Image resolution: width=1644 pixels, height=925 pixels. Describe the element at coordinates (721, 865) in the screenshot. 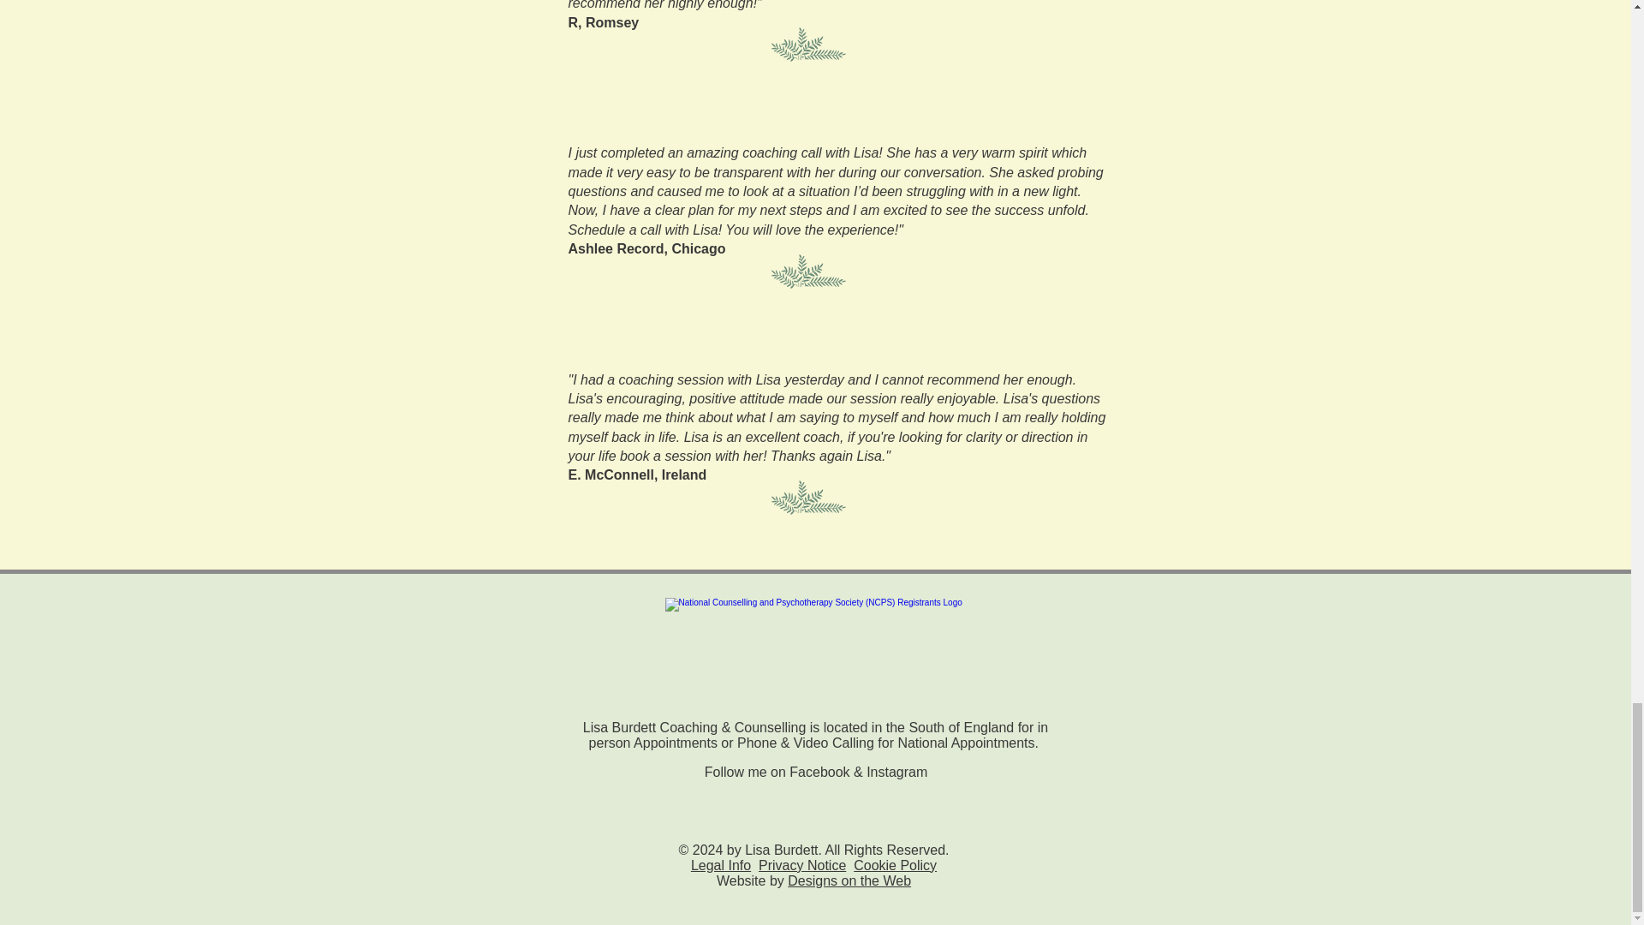

I see `Legal Info` at that location.